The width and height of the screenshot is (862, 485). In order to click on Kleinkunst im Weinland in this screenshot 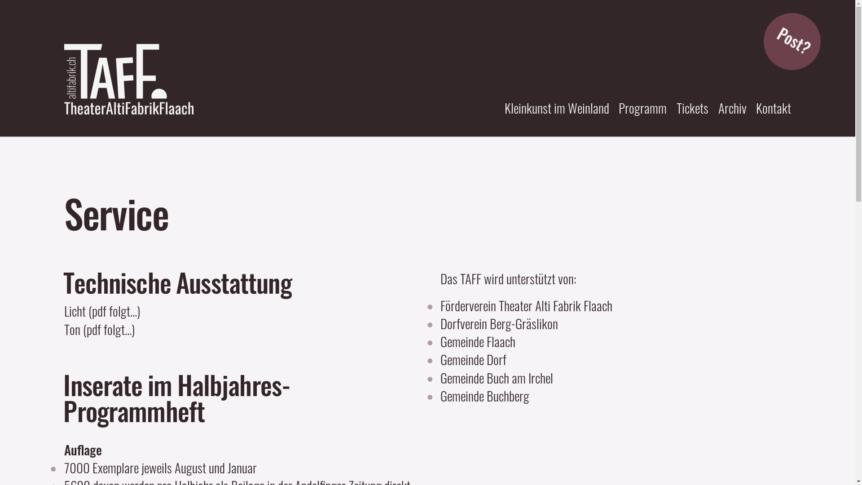, I will do `click(557, 108)`.